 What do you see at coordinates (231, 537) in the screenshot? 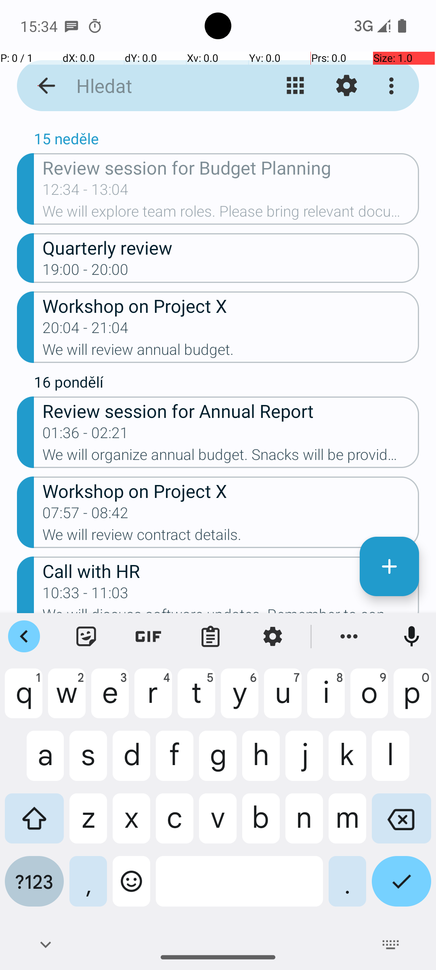
I see `We will review contract details.` at bounding box center [231, 537].